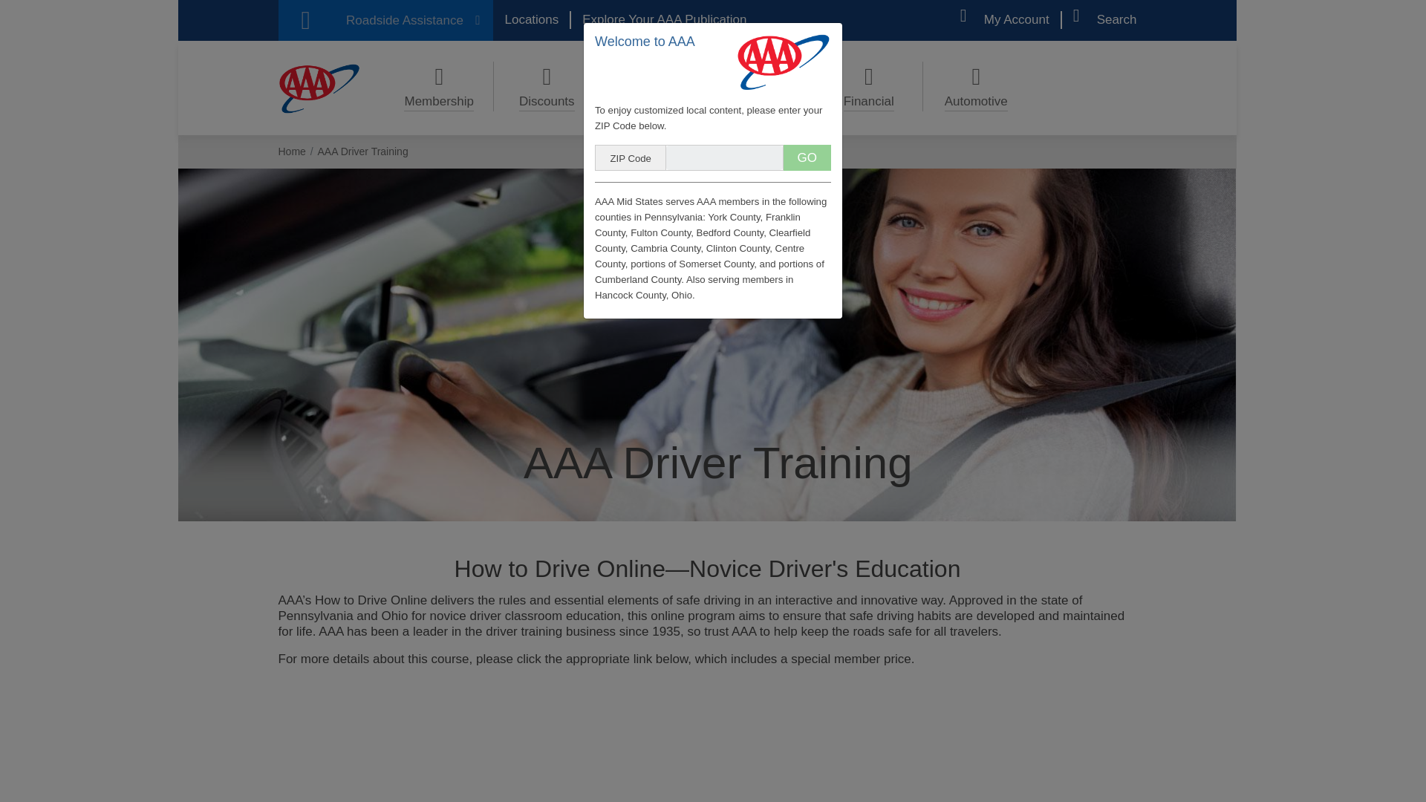 Image resolution: width=1426 pixels, height=802 pixels. What do you see at coordinates (547, 86) in the screenshot?
I see `Discounts` at bounding box center [547, 86].